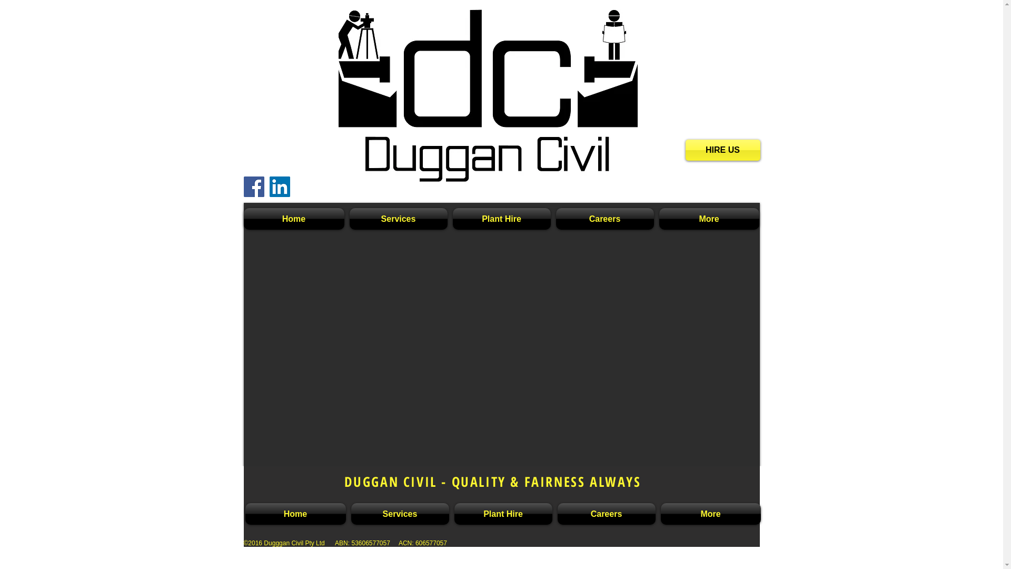  What do you see at coordinates (297, 514) in the screenshot?
I see `Home` at bounding box center [297, 514].